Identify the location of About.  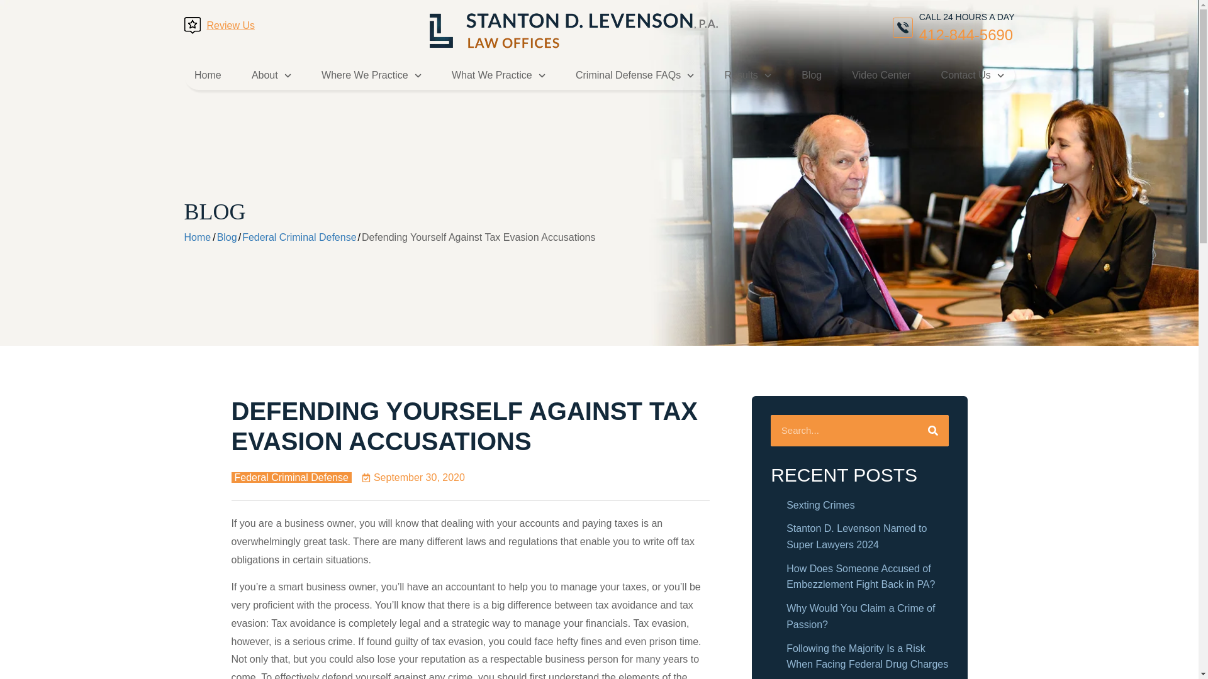
(271, 75).